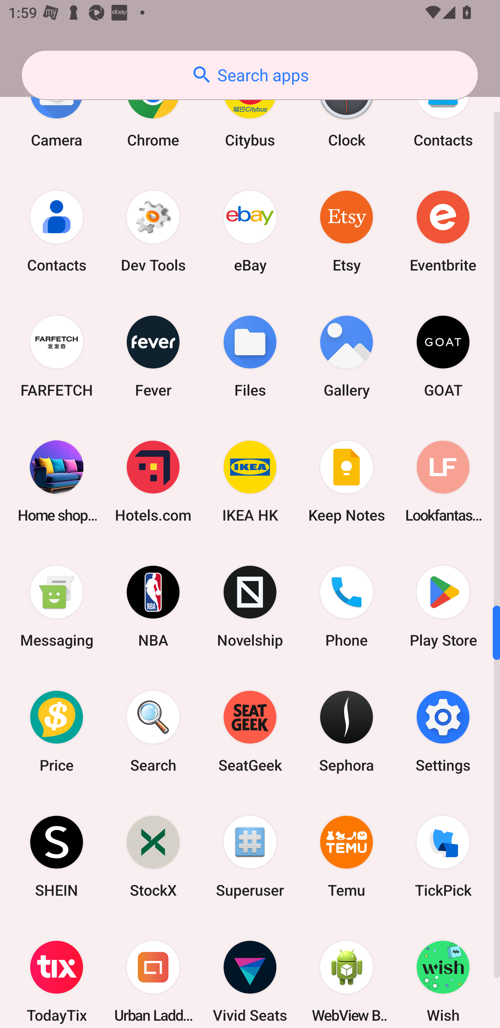 This screenshot has width=500, height=1028. Describe the element at coordinates (57, 356) in the screenshot. I see `FARFETCH` at that location.